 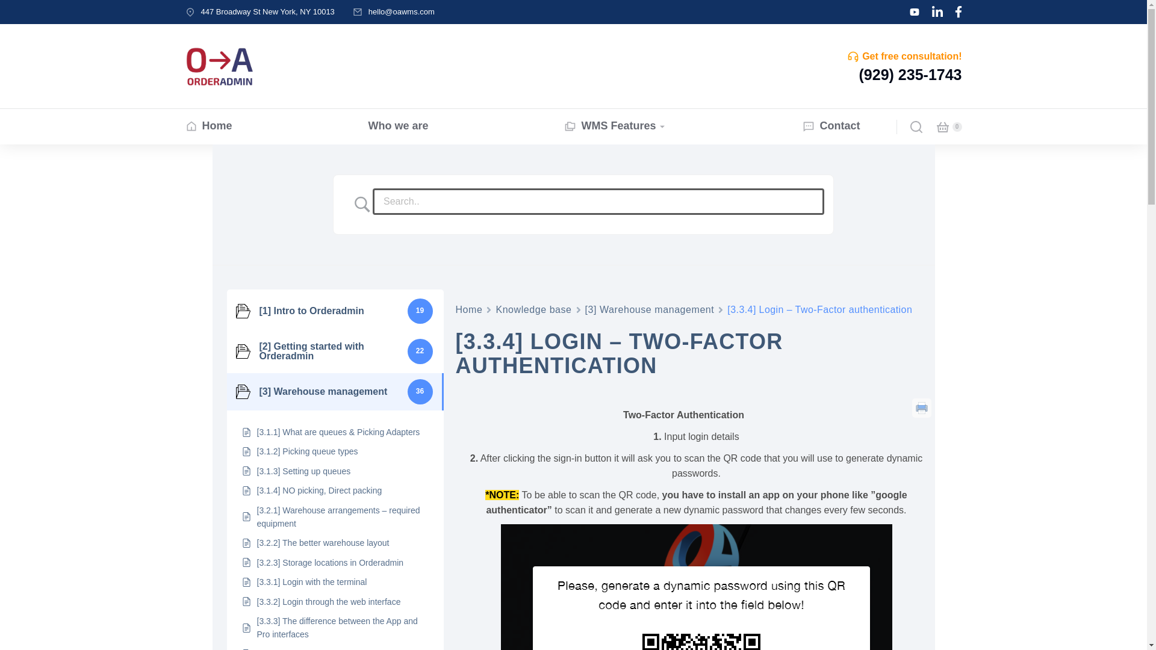 I want to click on Get free consultation!, so click(x=912, y=56).